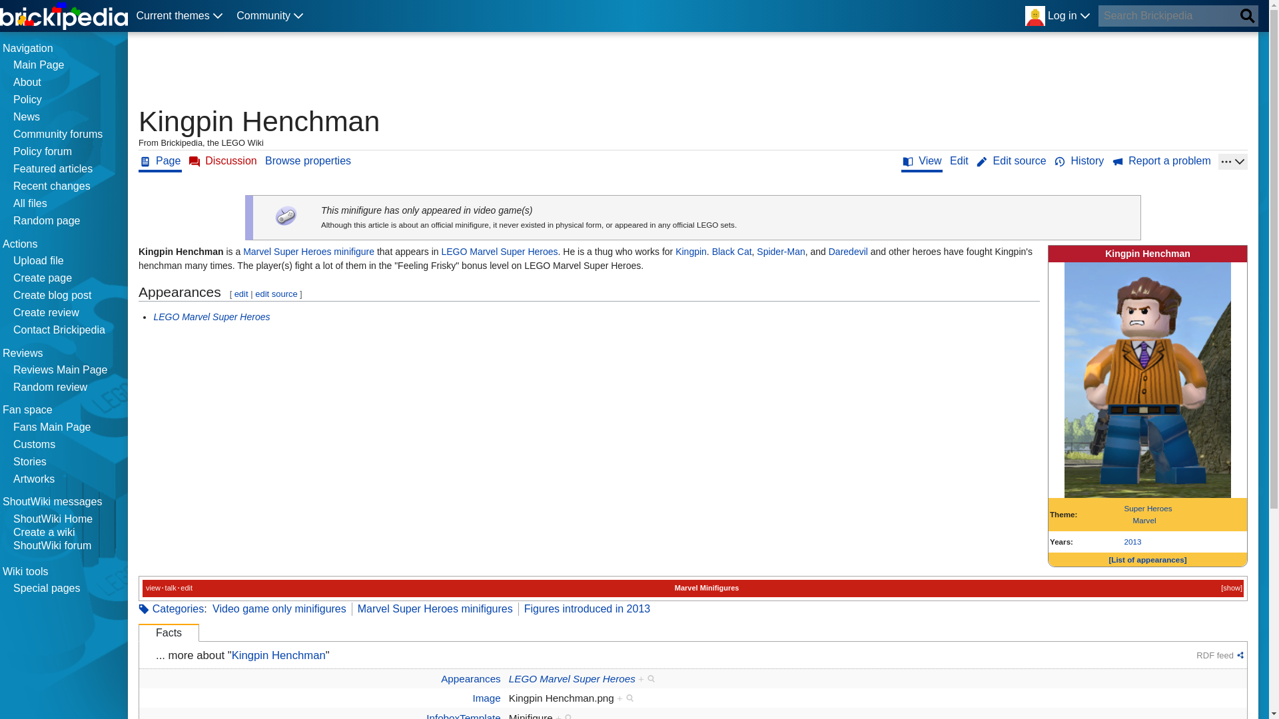 This screenshot has height=719, width=1279. What do you see at coordinates (64, 16) in the screenshot?
I see `Visit the main page` at bounding box center [64, 16].